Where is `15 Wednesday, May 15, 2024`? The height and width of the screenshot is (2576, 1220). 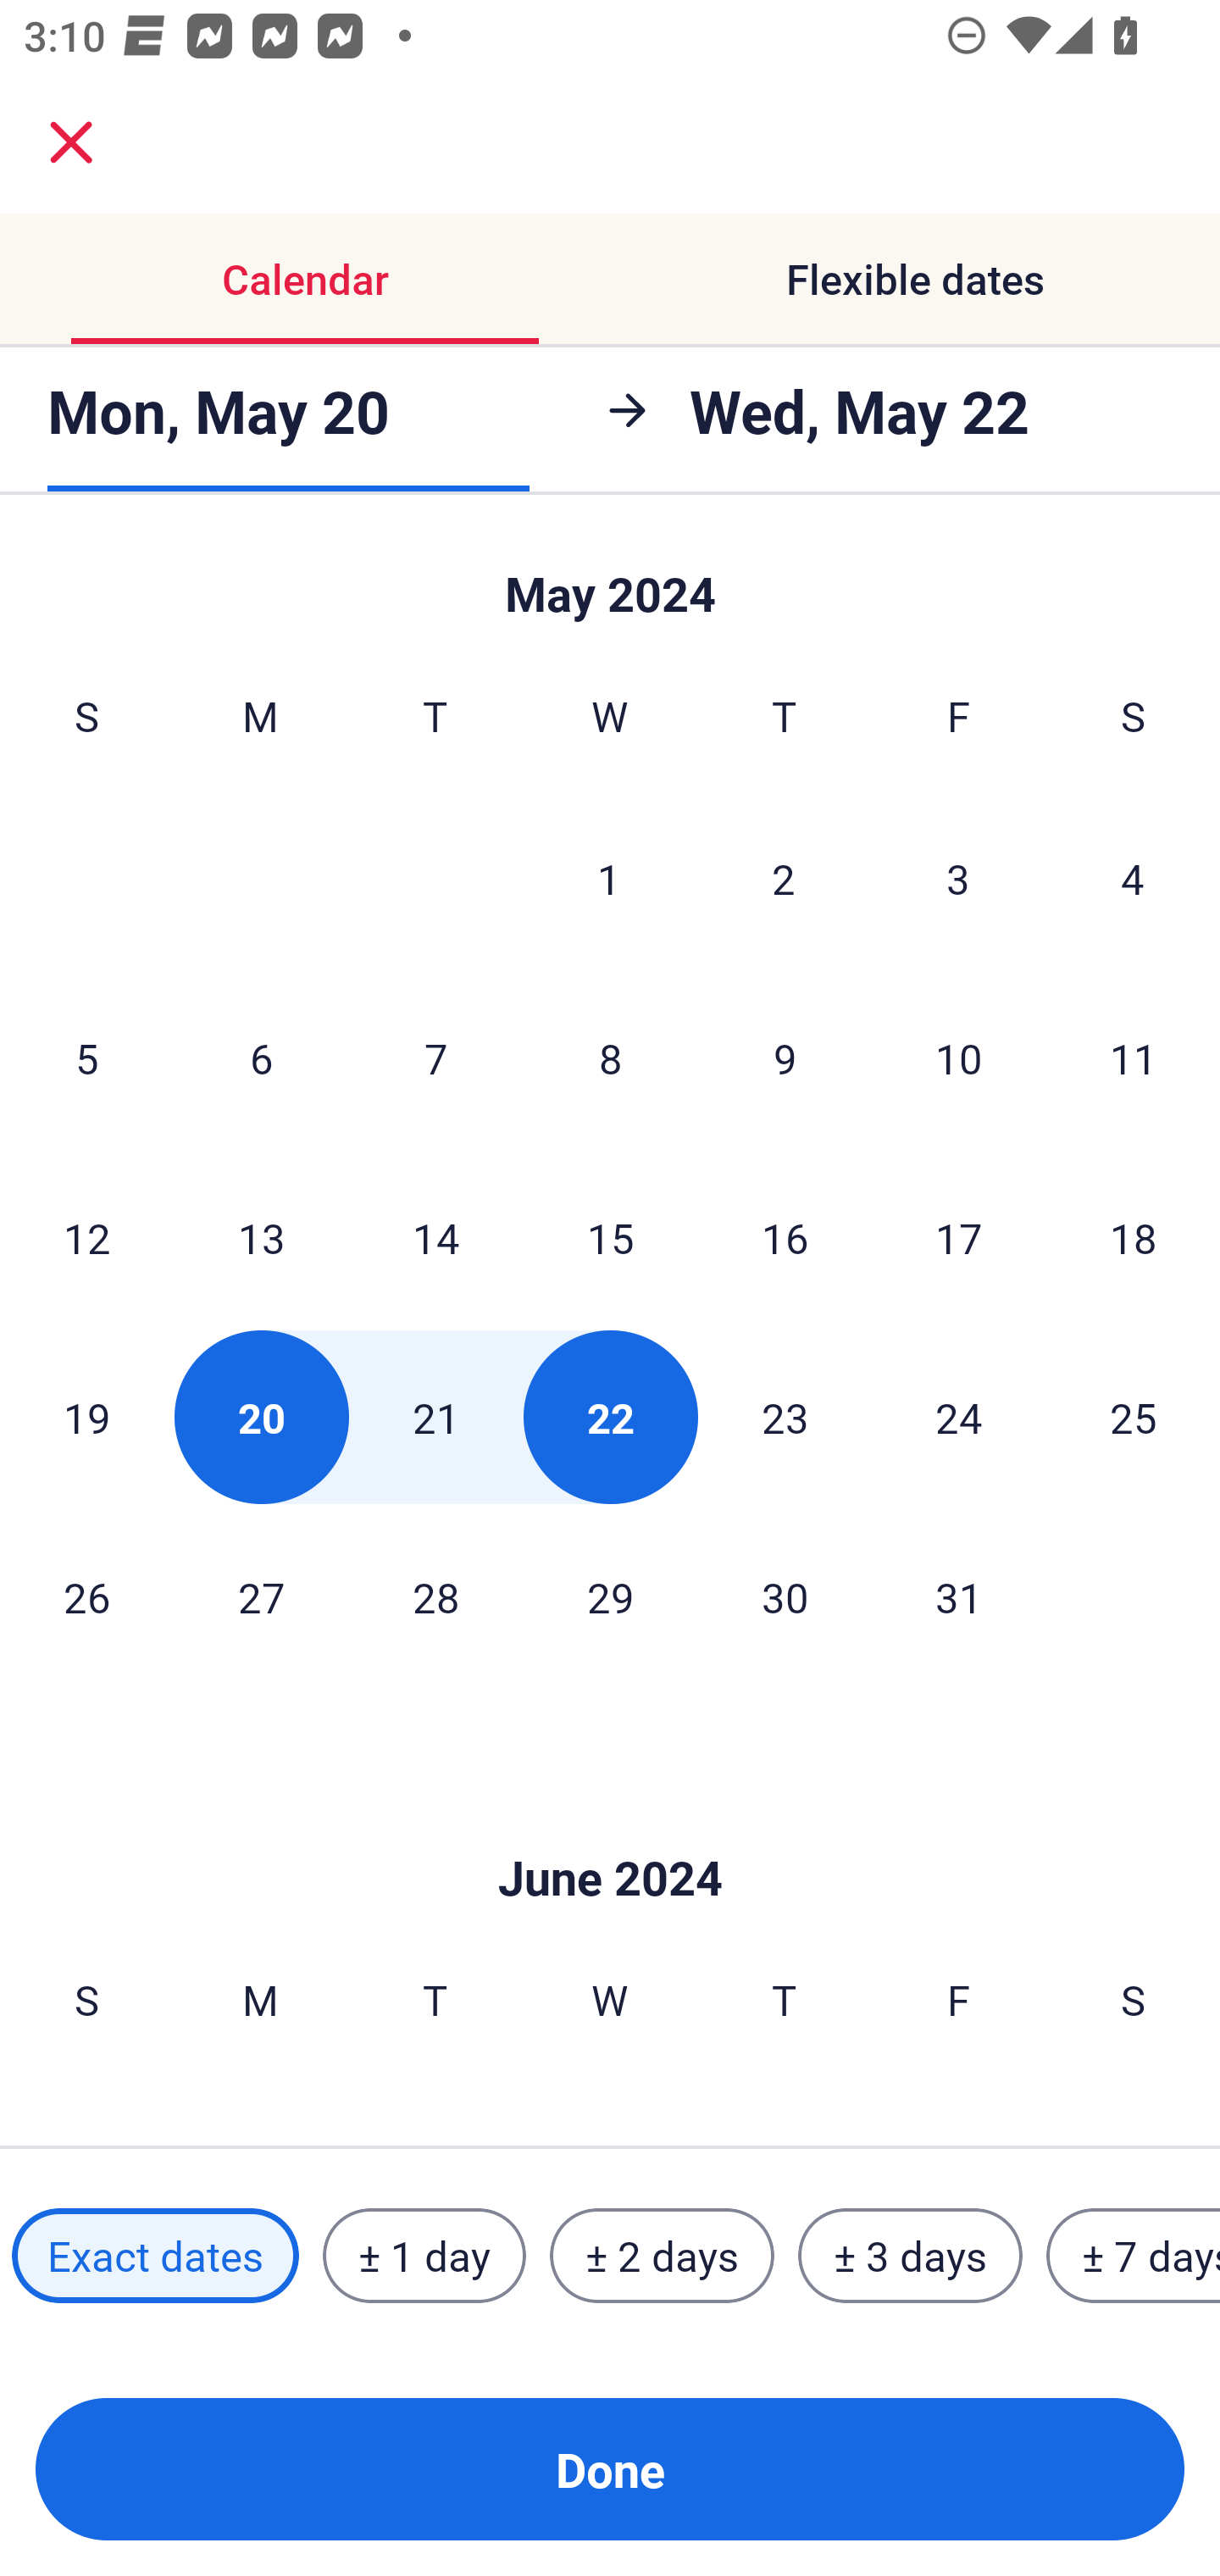
15 Wednesday, May 15, 2024 is located at coordinates (610, 1237).